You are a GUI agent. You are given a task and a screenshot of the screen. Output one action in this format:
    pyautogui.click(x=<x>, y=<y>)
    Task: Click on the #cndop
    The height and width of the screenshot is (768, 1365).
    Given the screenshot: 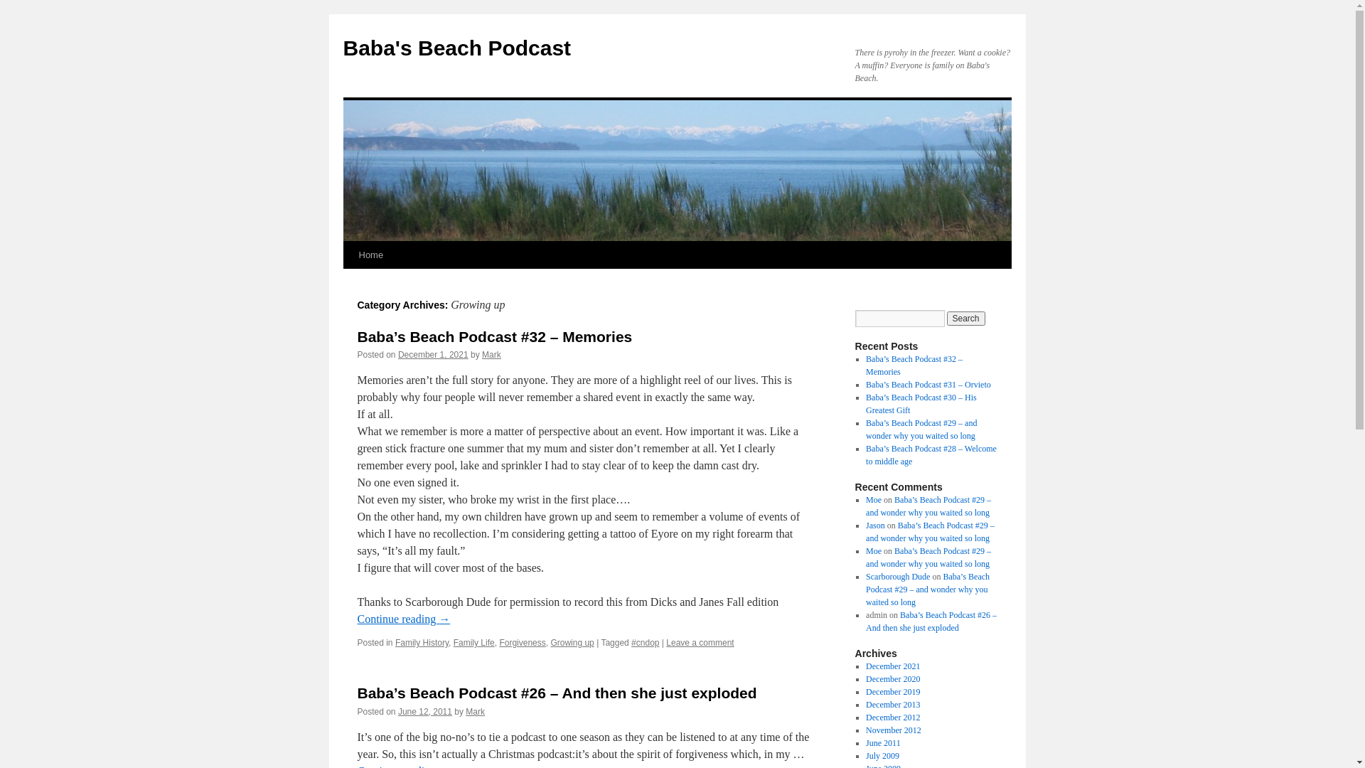 What is the action you would take?
    pyautogui.click(x=646, y=643)
    